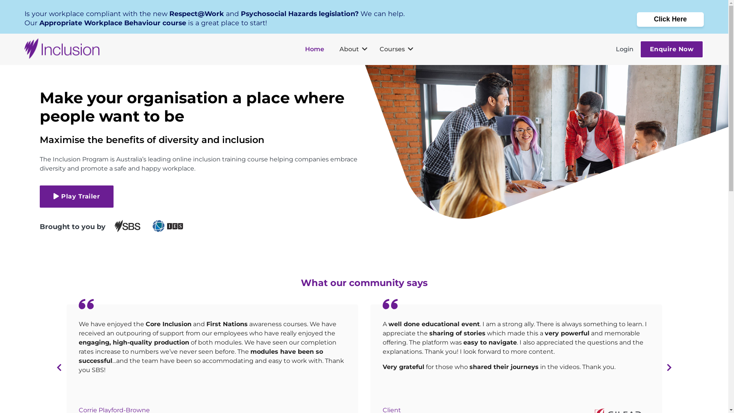 This screenshot has width=734, height=413. I want to click on  Play Trailer, so click(76, 197).